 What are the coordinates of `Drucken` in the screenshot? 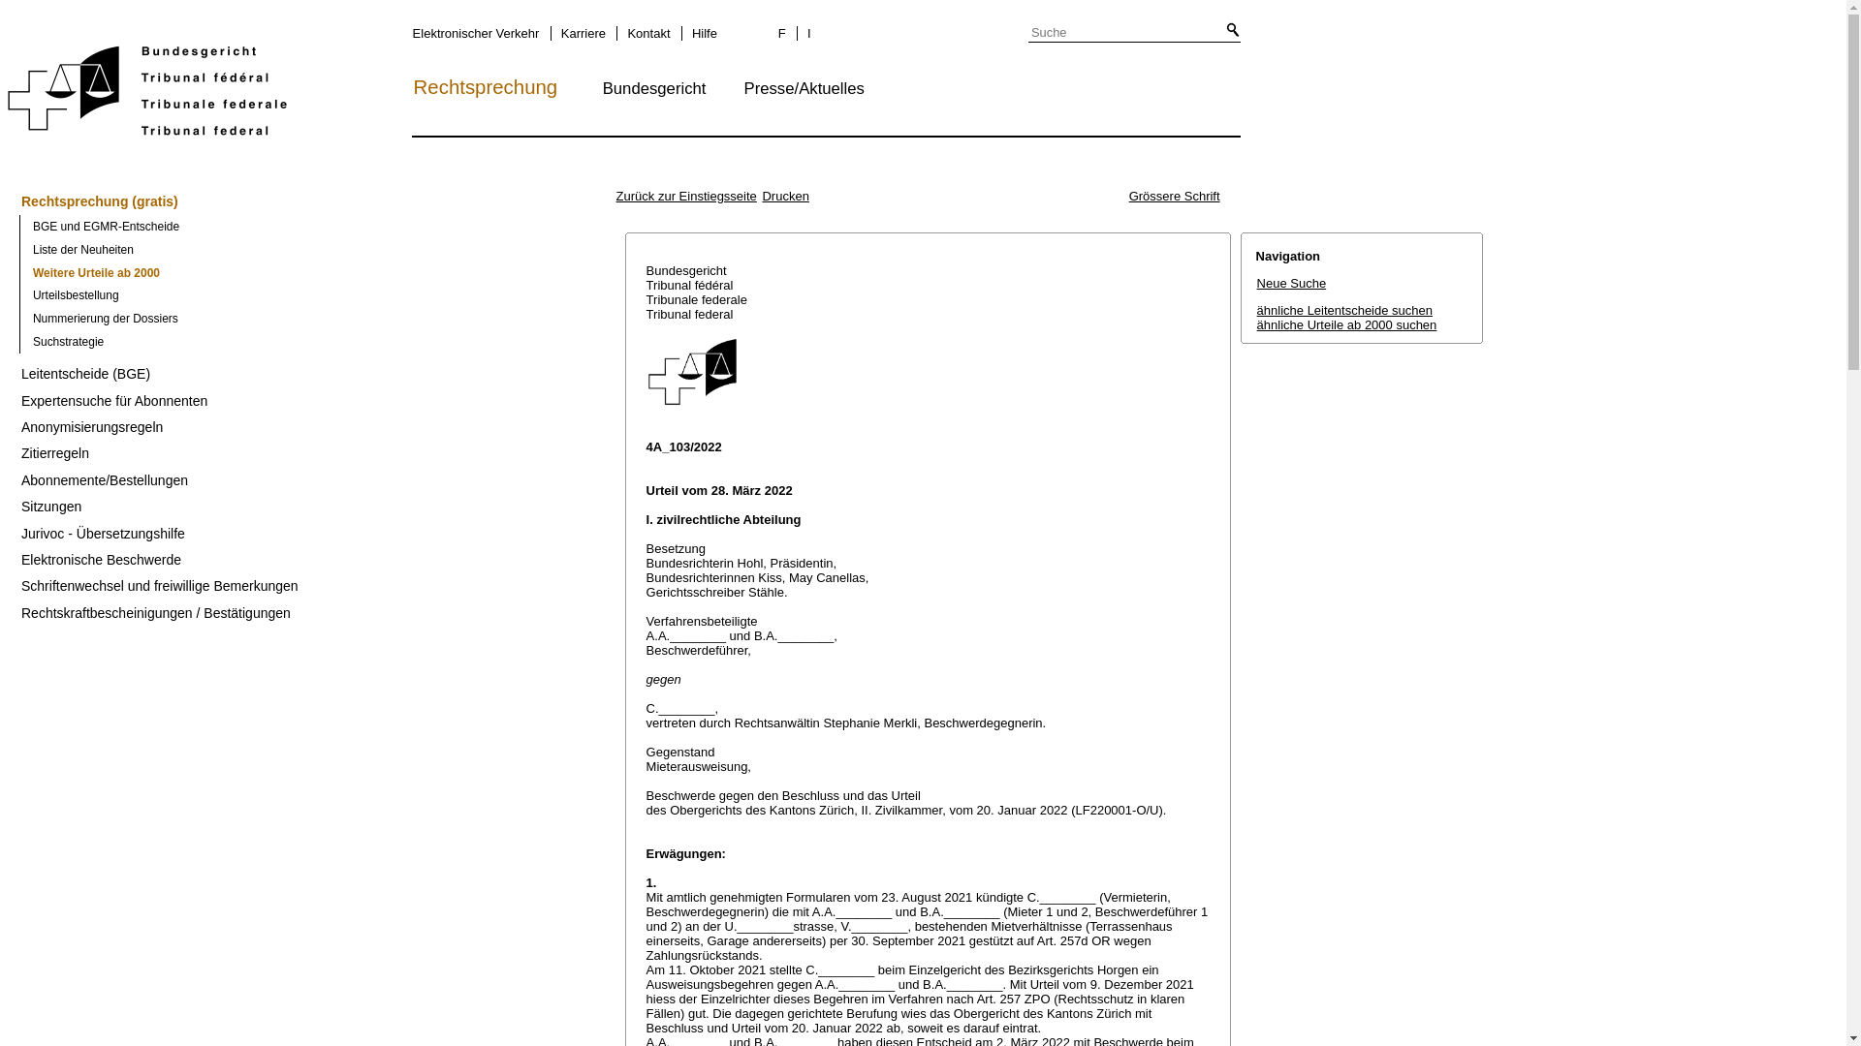 It's located at (785, 196).